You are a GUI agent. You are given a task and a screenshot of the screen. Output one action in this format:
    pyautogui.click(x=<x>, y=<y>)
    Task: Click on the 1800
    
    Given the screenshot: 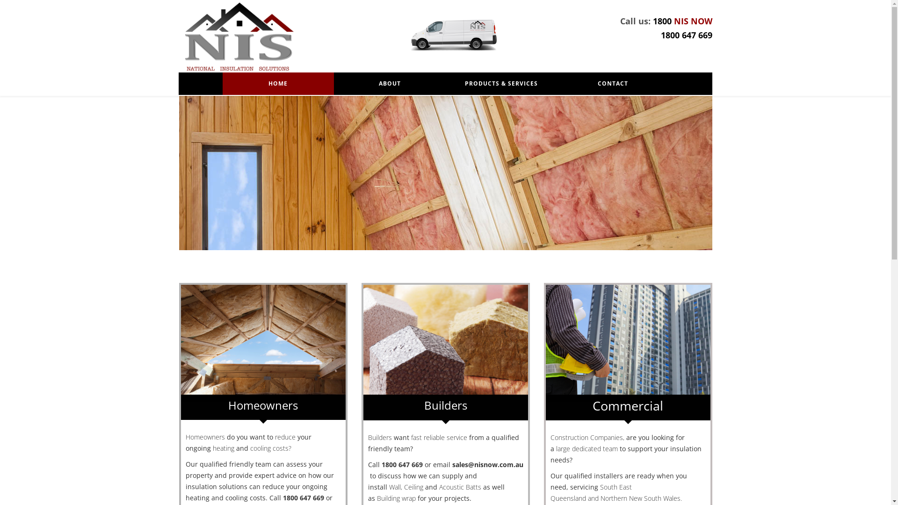 What is the action you would take?
    pyautogui.click(x=662, y=21)
    